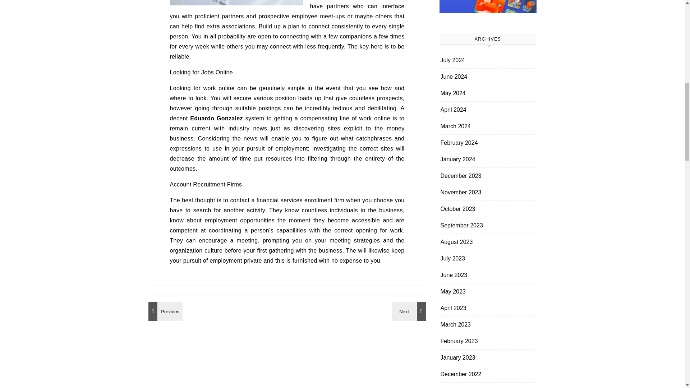  Describe the element at coordinates (461, 175) in the screenshot. I see `December 2023` at that location.